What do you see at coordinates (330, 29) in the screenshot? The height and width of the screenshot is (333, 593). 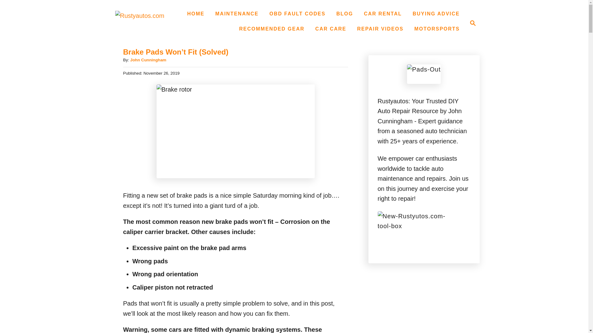 I see `Rustyautos.com` at bounding box center [330, 29].